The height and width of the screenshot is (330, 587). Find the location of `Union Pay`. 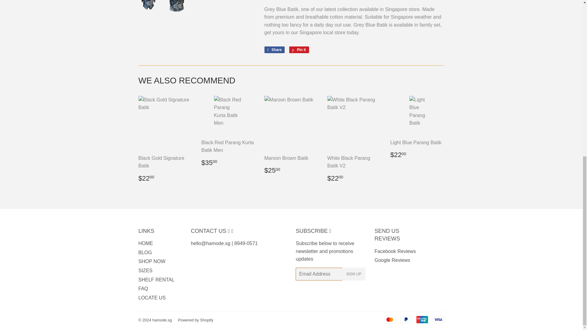

Union Pay is located at coordinates (389, 320).